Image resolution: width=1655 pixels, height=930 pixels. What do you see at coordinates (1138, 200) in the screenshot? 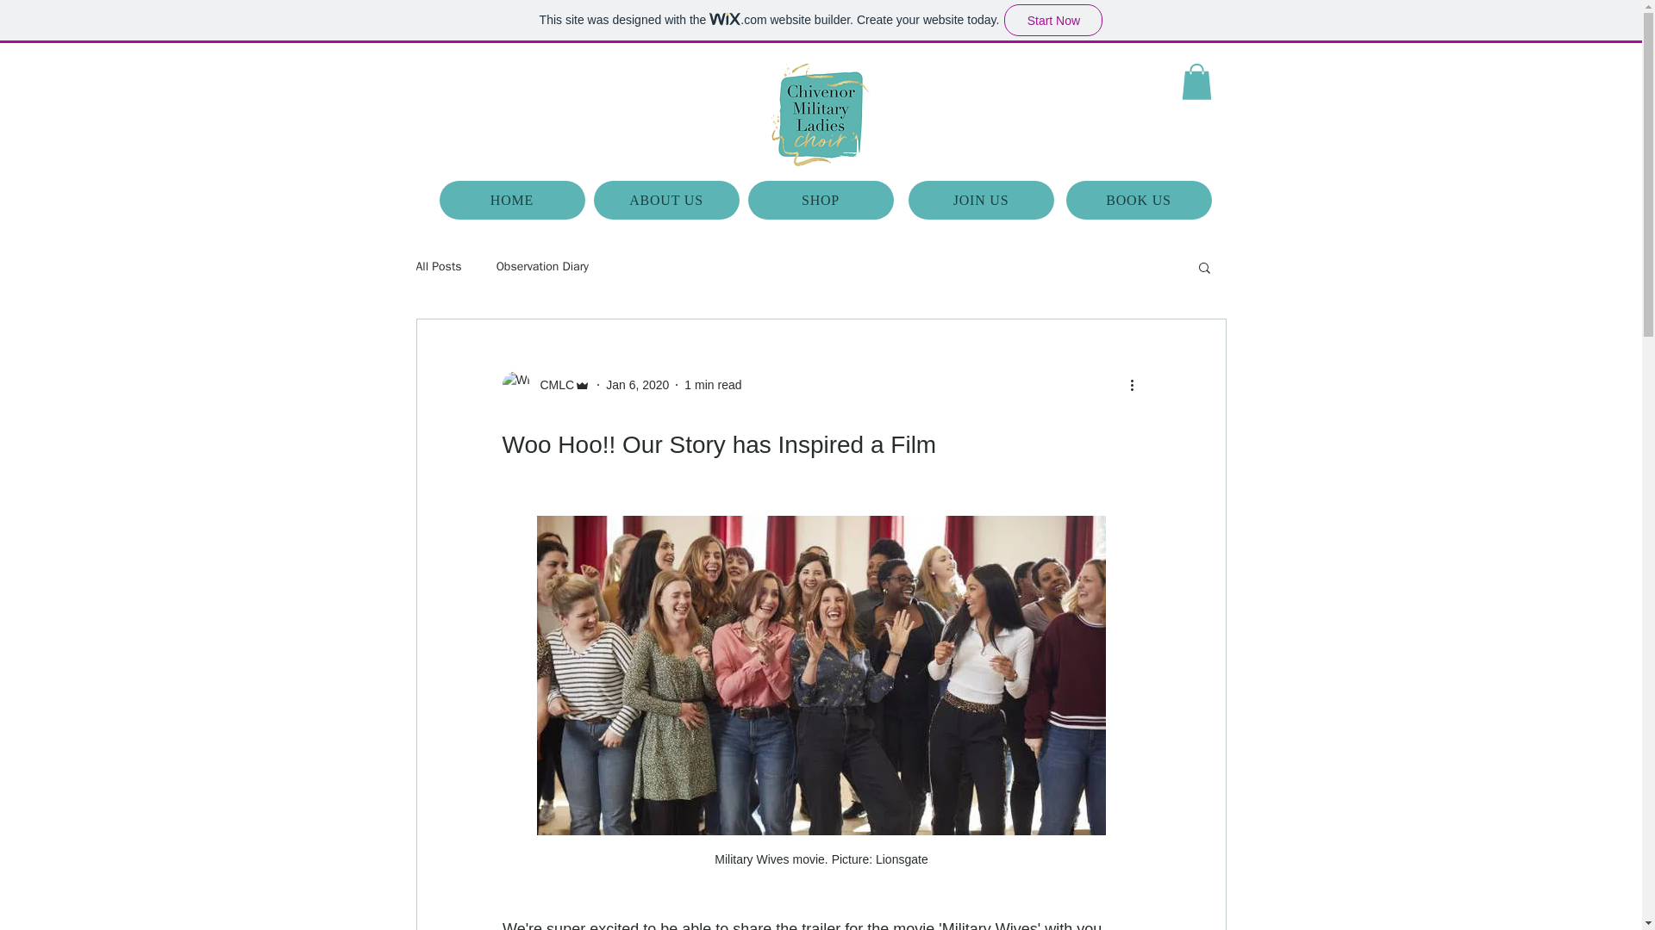
I see `BOOK US` at bounding box center [1138, 200].